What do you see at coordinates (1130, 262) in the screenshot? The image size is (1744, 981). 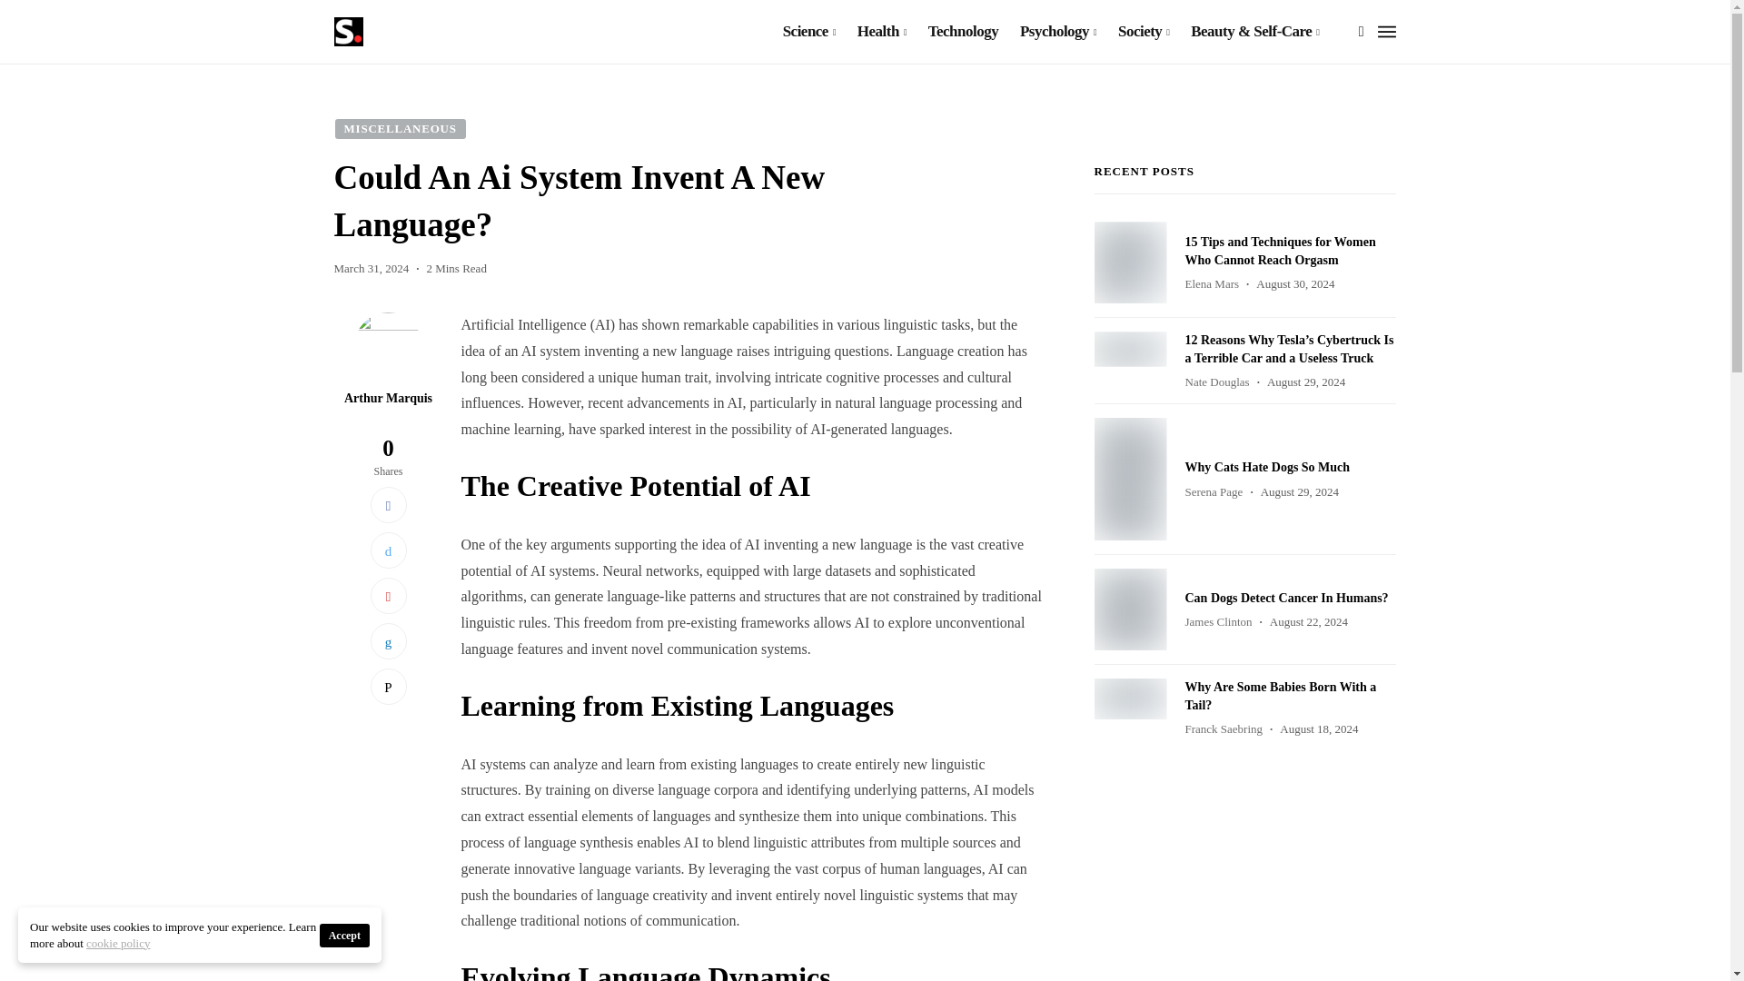 I see `15 Tips and Techniques for Women Who Cannot Reach Orgasm 4` at bounding box center [1130, 262].